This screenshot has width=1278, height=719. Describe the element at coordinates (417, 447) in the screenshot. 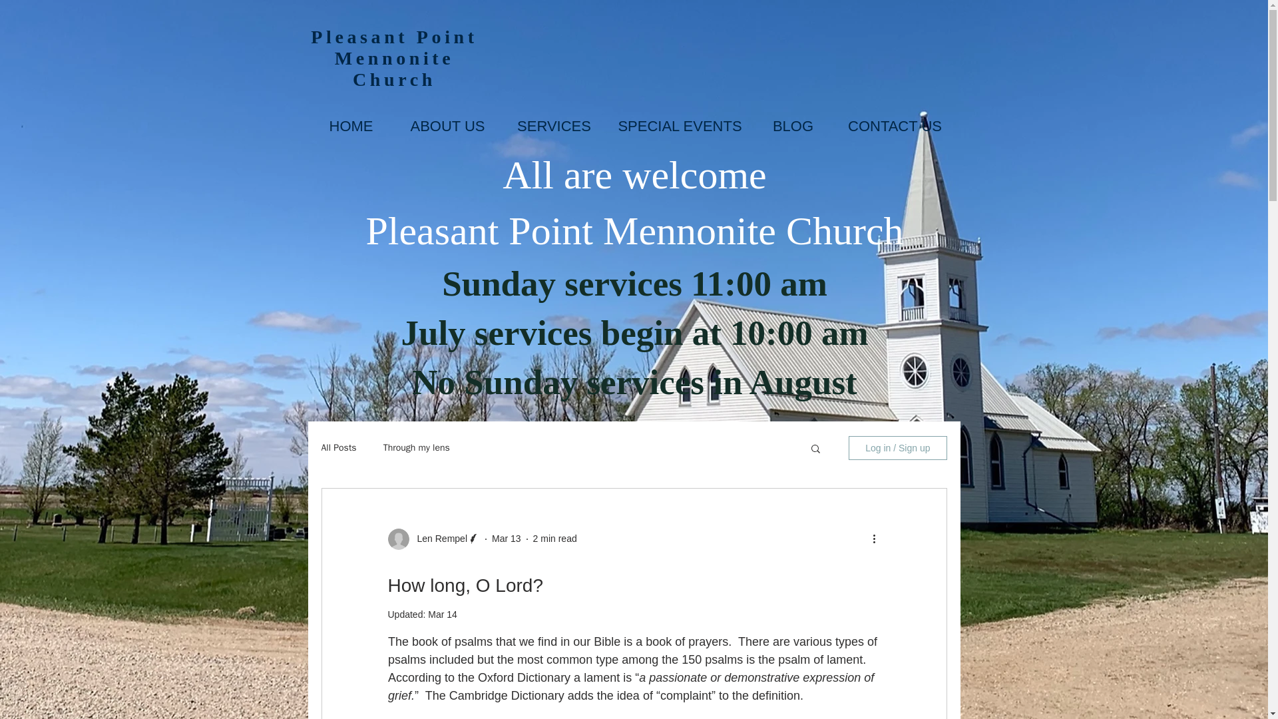

I see `Through my lens` at that location.